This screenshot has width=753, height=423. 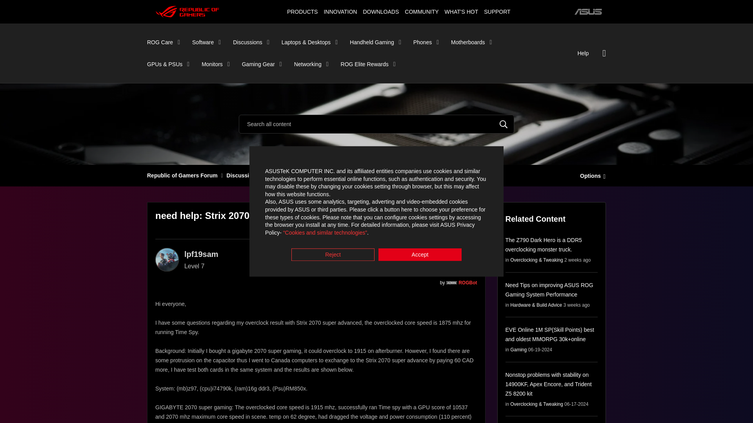 I want to click on DOWNLOADS, so click(x=381, y=11).